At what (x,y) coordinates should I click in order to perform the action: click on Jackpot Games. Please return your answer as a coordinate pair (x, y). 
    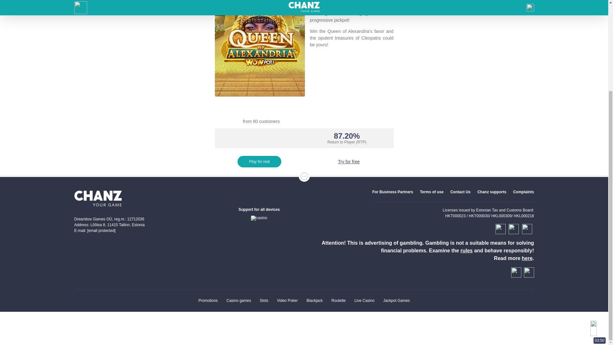
    Looking at the image, I should click on (396, 301).